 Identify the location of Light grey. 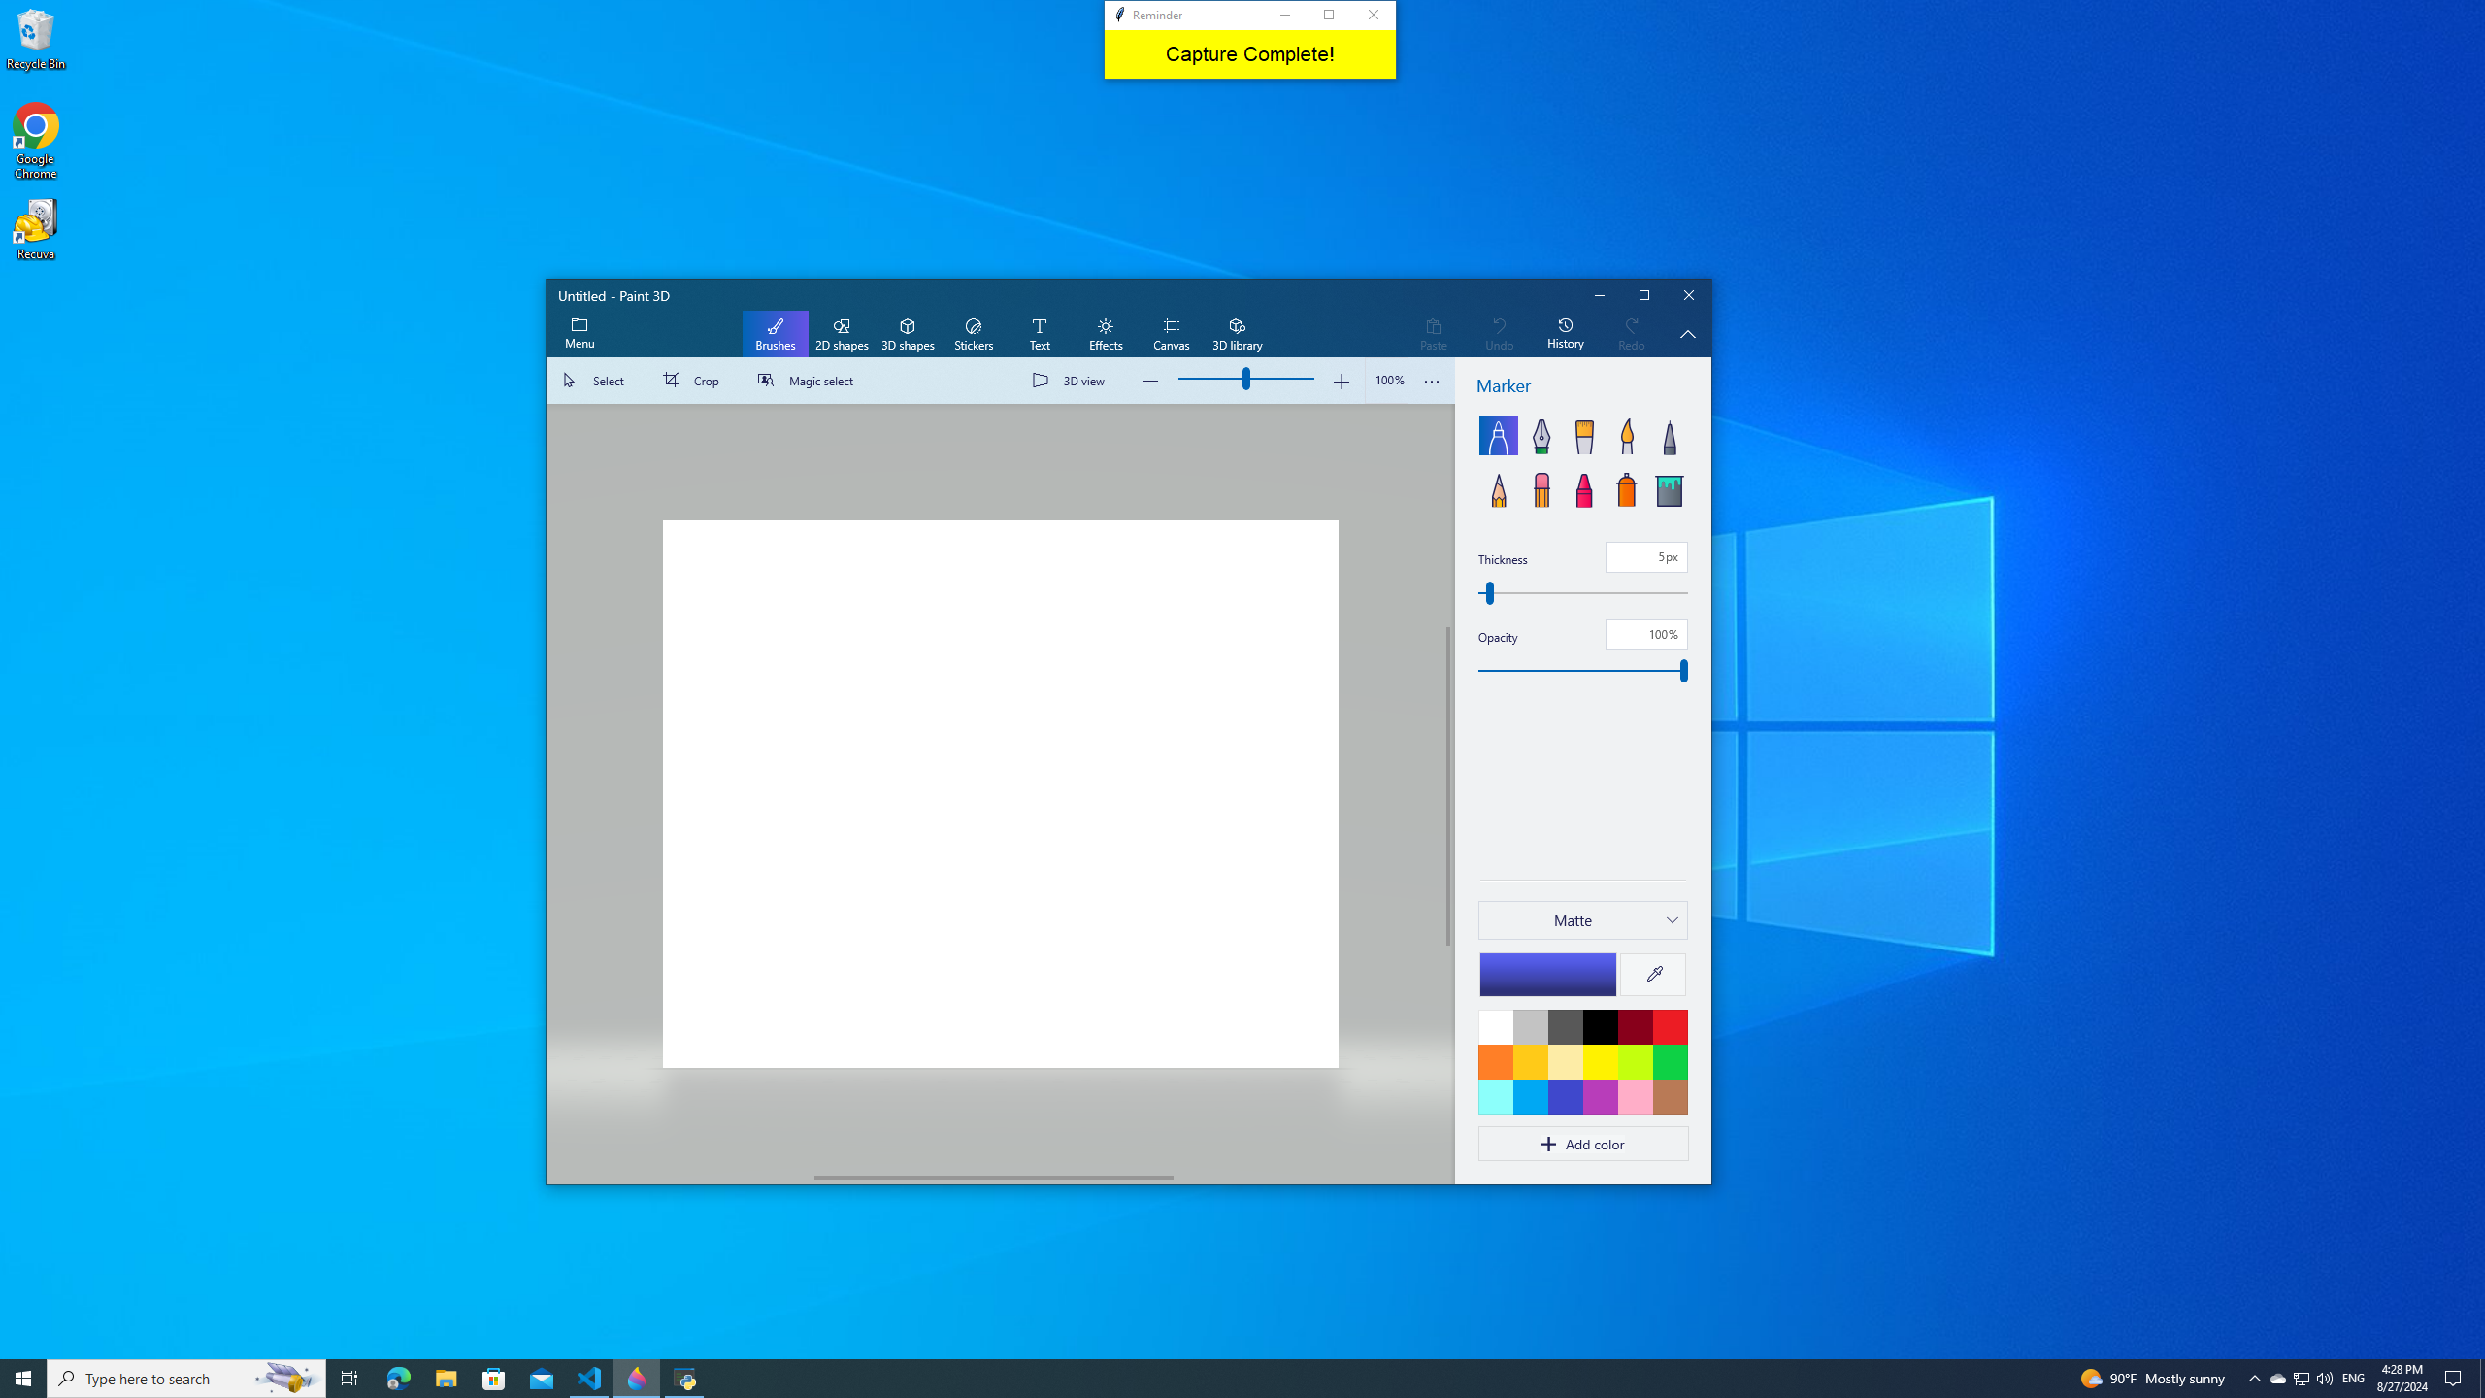
(1530, 1026).